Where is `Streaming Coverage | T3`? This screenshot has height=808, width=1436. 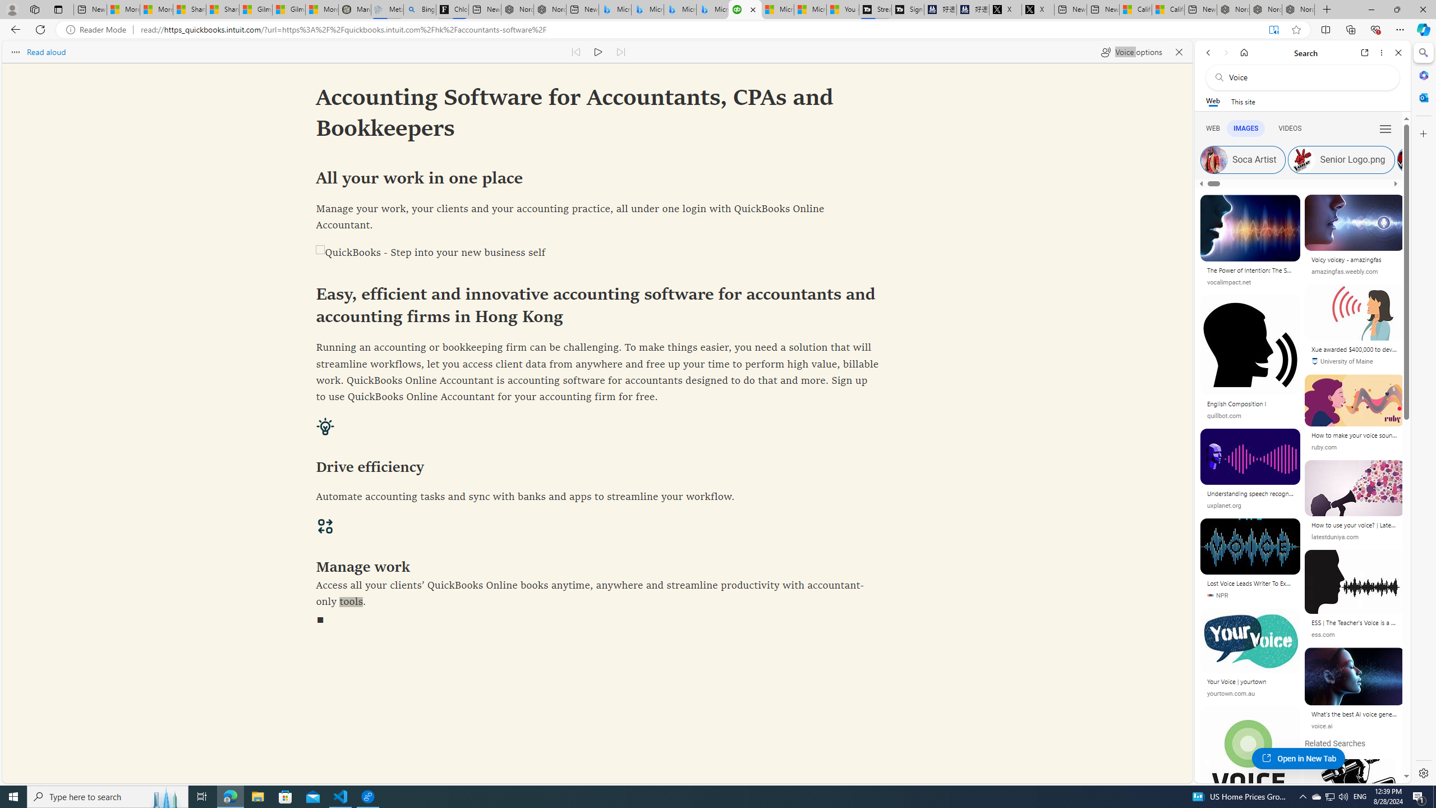
Streaming Coverage | T3 is located at coordinates (875, 10).